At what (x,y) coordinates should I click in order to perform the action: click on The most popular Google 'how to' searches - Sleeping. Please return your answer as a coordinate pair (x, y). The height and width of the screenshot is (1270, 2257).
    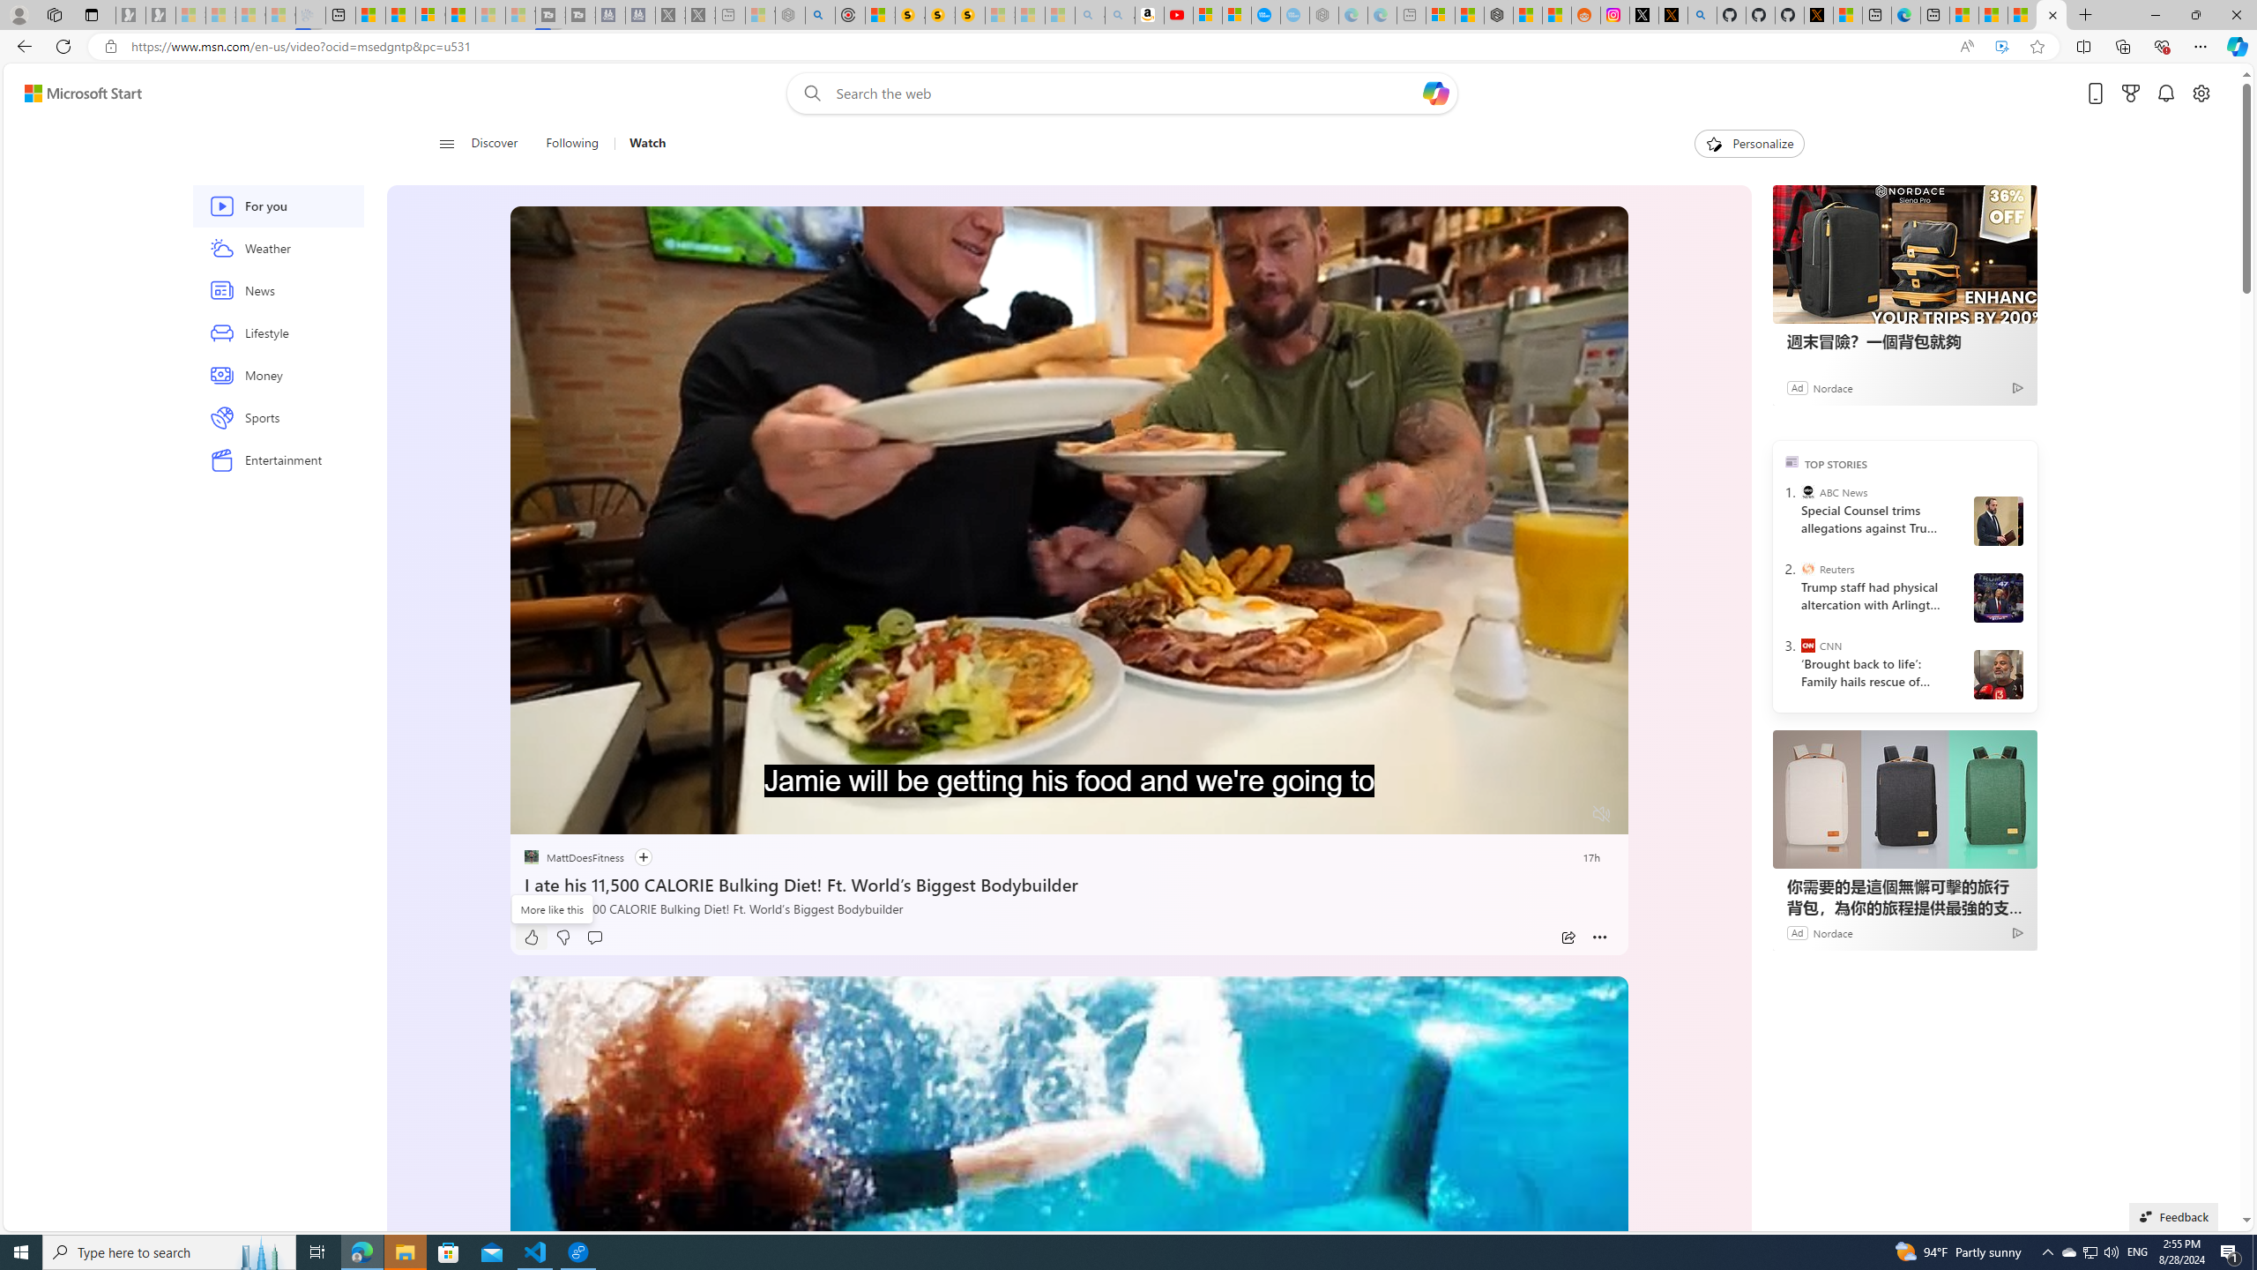
    Looking at the image, I should click on (1295, 15).